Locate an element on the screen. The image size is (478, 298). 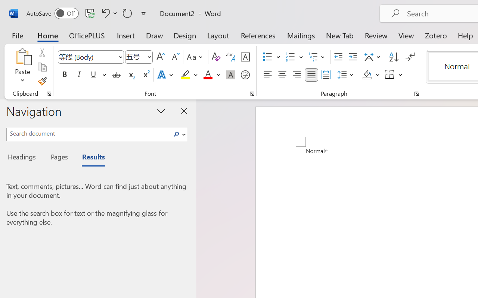
Paste is located at coordinates (22, 57).